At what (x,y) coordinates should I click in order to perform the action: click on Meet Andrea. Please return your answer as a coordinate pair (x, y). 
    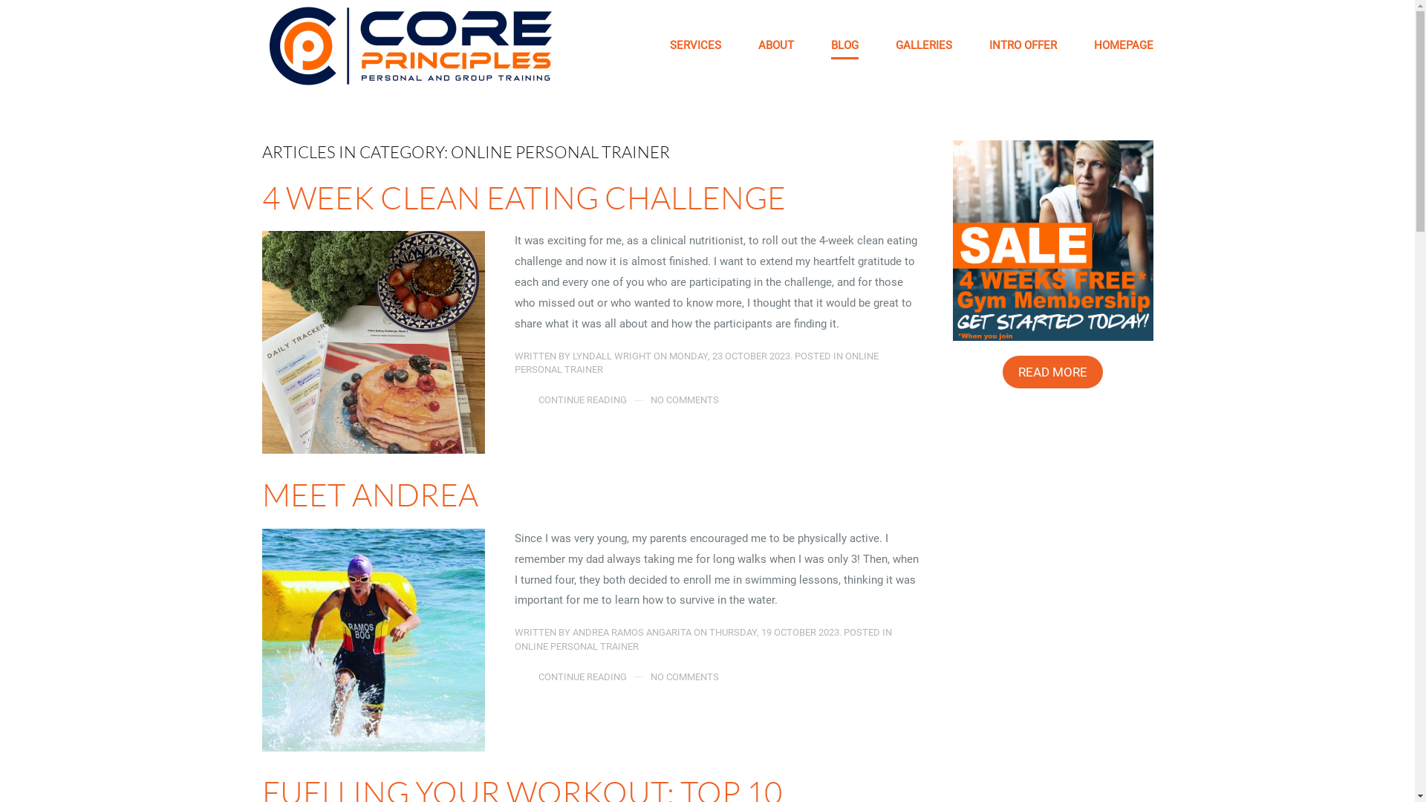
    Looking at the image, I should click on (373, 640).